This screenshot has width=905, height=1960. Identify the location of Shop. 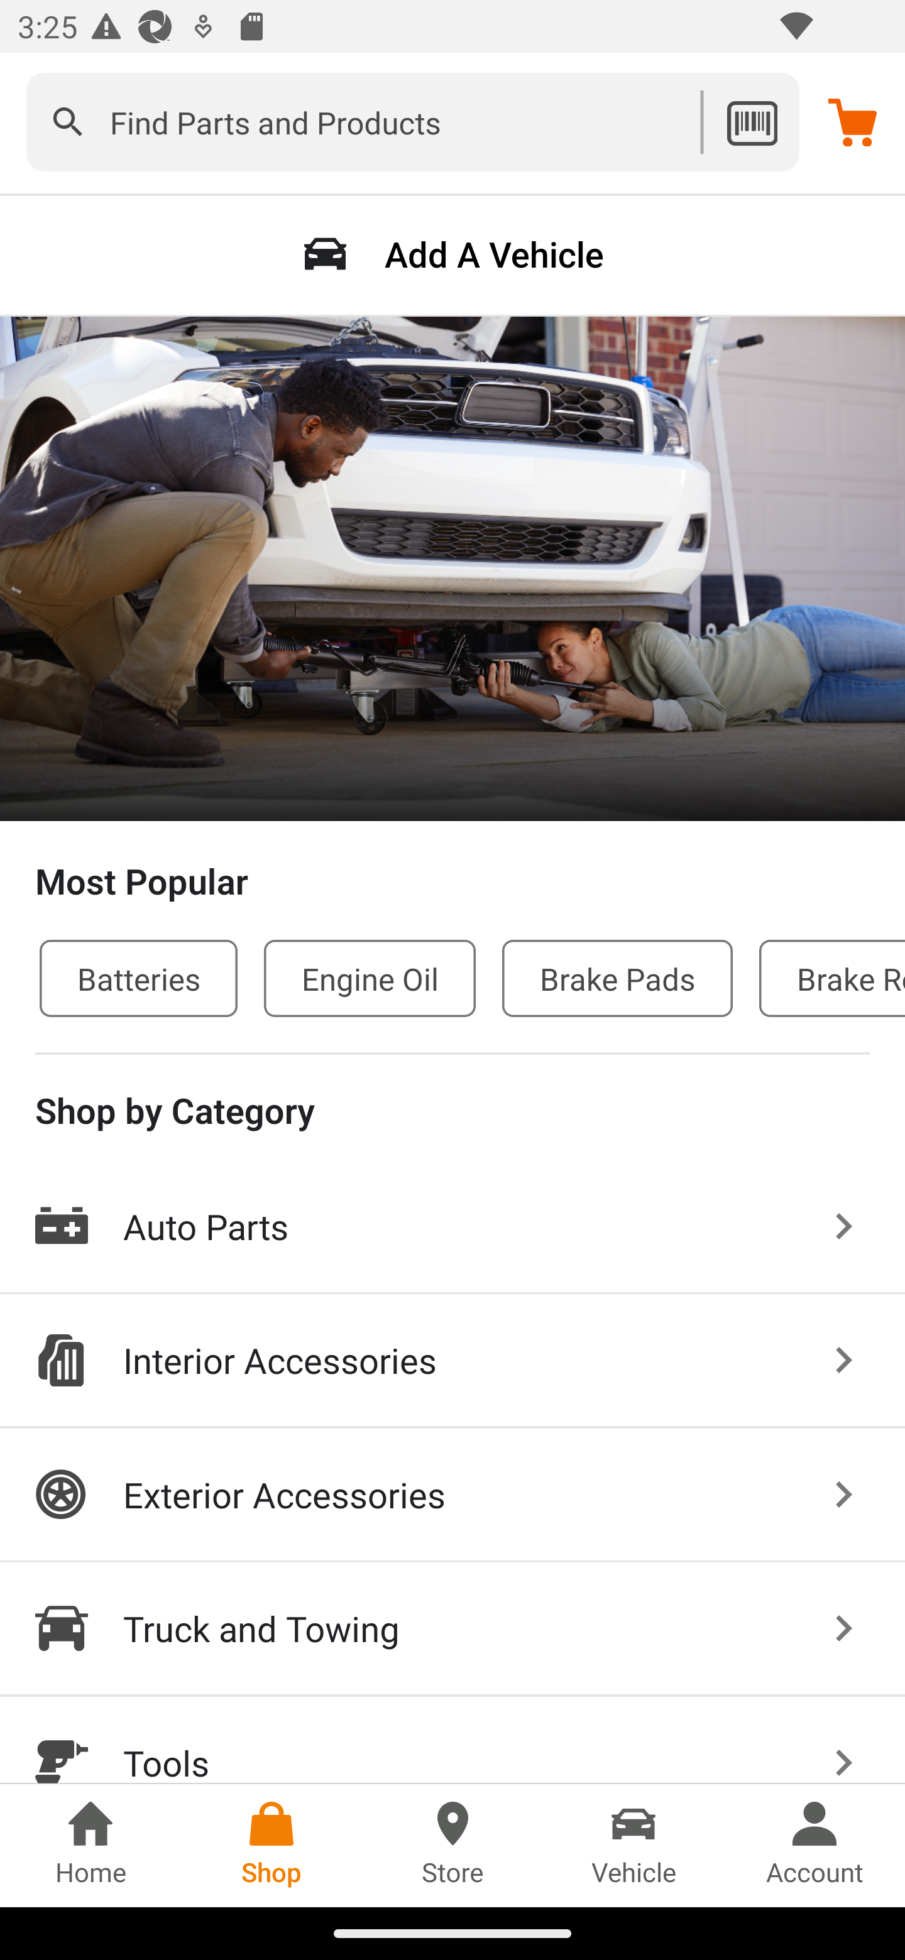
(271, 1845).